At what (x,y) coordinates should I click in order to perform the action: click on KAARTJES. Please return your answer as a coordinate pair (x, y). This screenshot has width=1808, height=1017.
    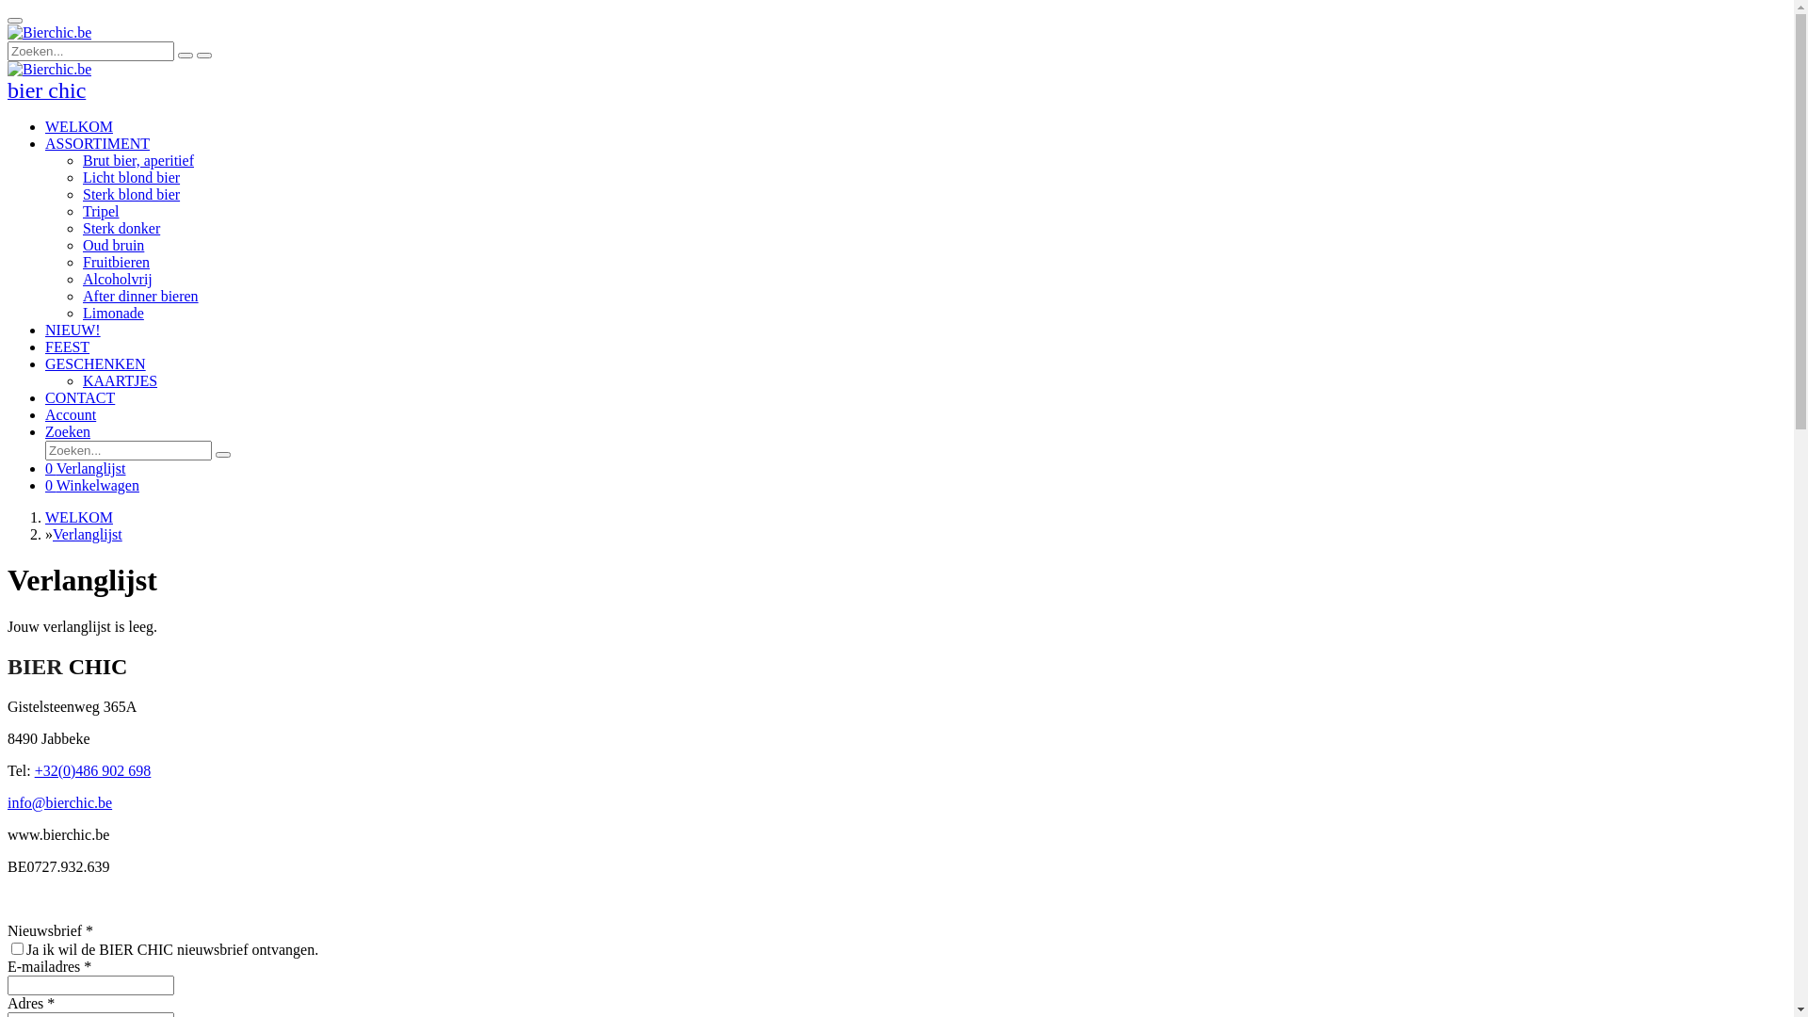
    Looking at the image, I should click on (121, 380).